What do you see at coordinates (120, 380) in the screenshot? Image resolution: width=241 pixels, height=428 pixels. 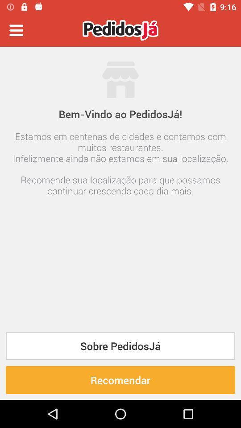 I see `swipe until the recomendar item` at bounding box center [120, 380].